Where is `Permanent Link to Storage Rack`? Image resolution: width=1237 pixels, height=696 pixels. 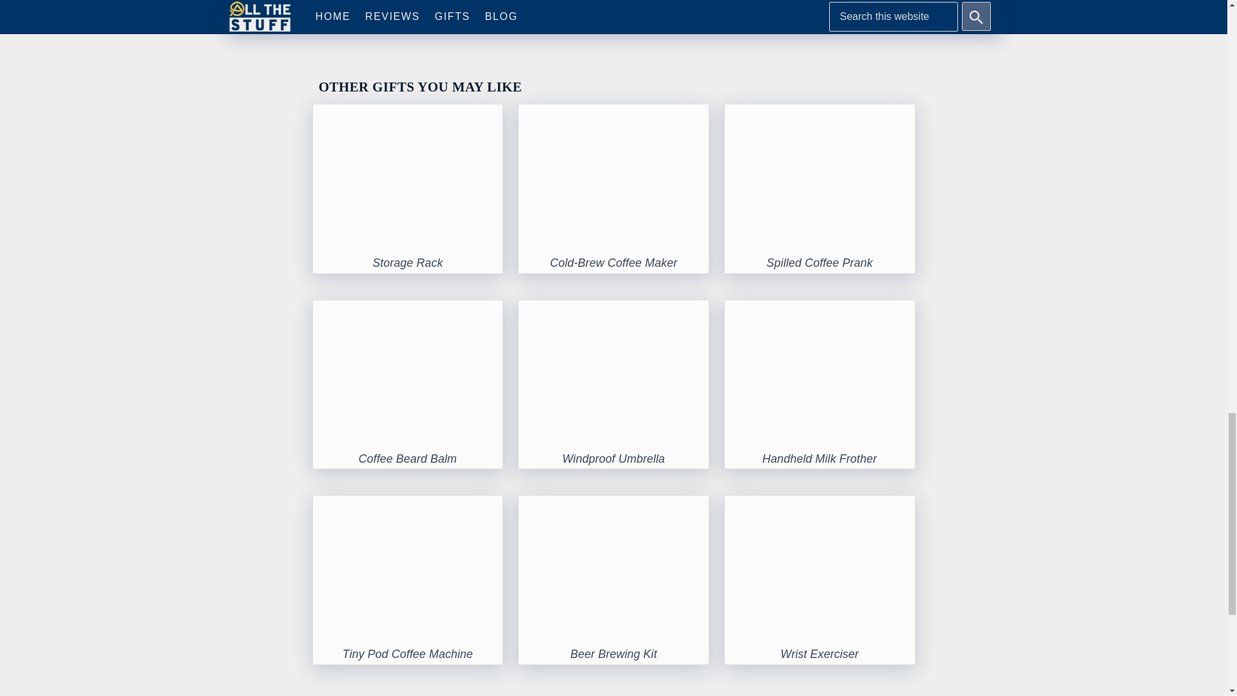 Permanent Link to Storage Rack is located at coordinates (408, 115).